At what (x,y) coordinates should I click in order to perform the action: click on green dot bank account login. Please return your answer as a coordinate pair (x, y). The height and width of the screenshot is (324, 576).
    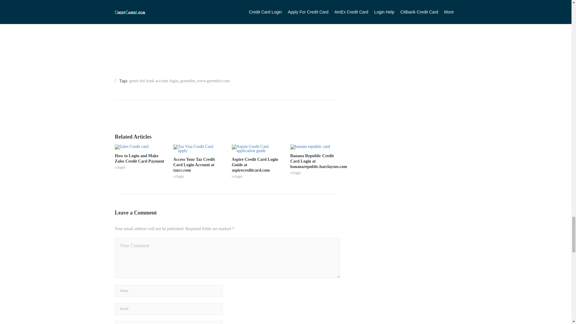
    Looking at the image, I should click on (154, 81).